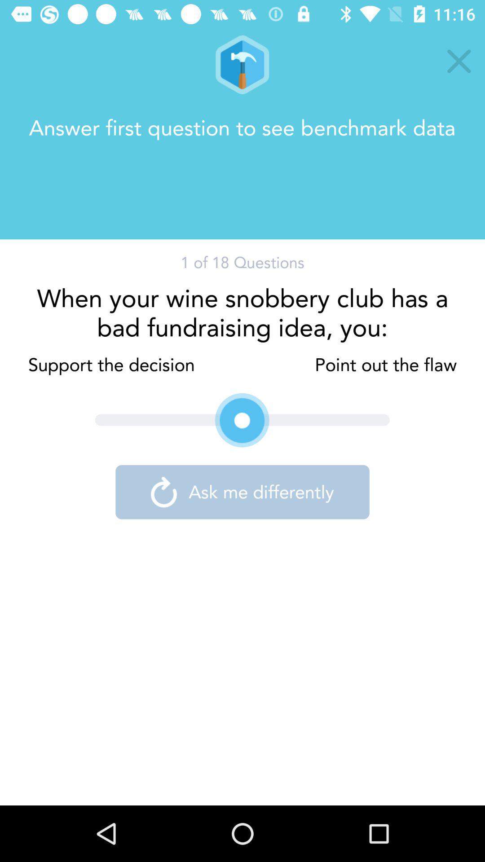 Image resolution: width=485 pixels, height=862 pixels. I want to click on click on the refresh button, so click(163, 492).